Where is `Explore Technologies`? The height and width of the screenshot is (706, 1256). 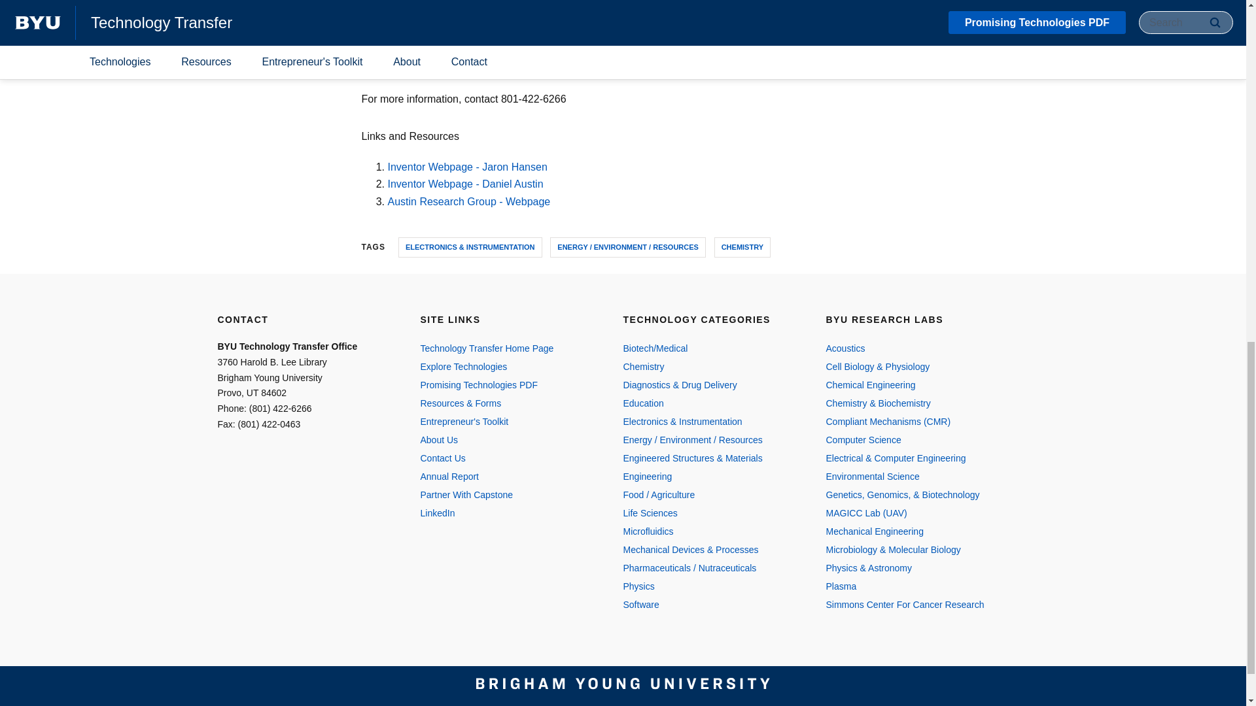
Explore Technologies is located at coordinates (508, 366).